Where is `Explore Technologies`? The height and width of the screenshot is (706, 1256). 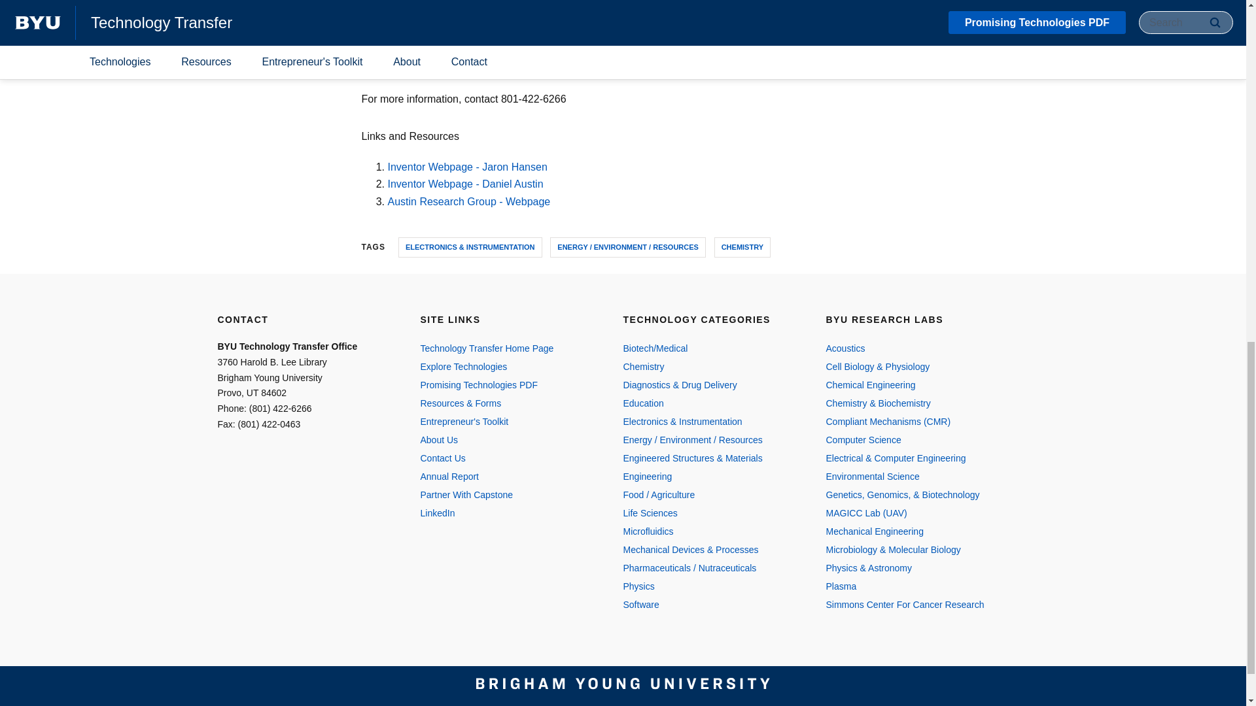
Explore Technologies is located at coordinates (508, 366).